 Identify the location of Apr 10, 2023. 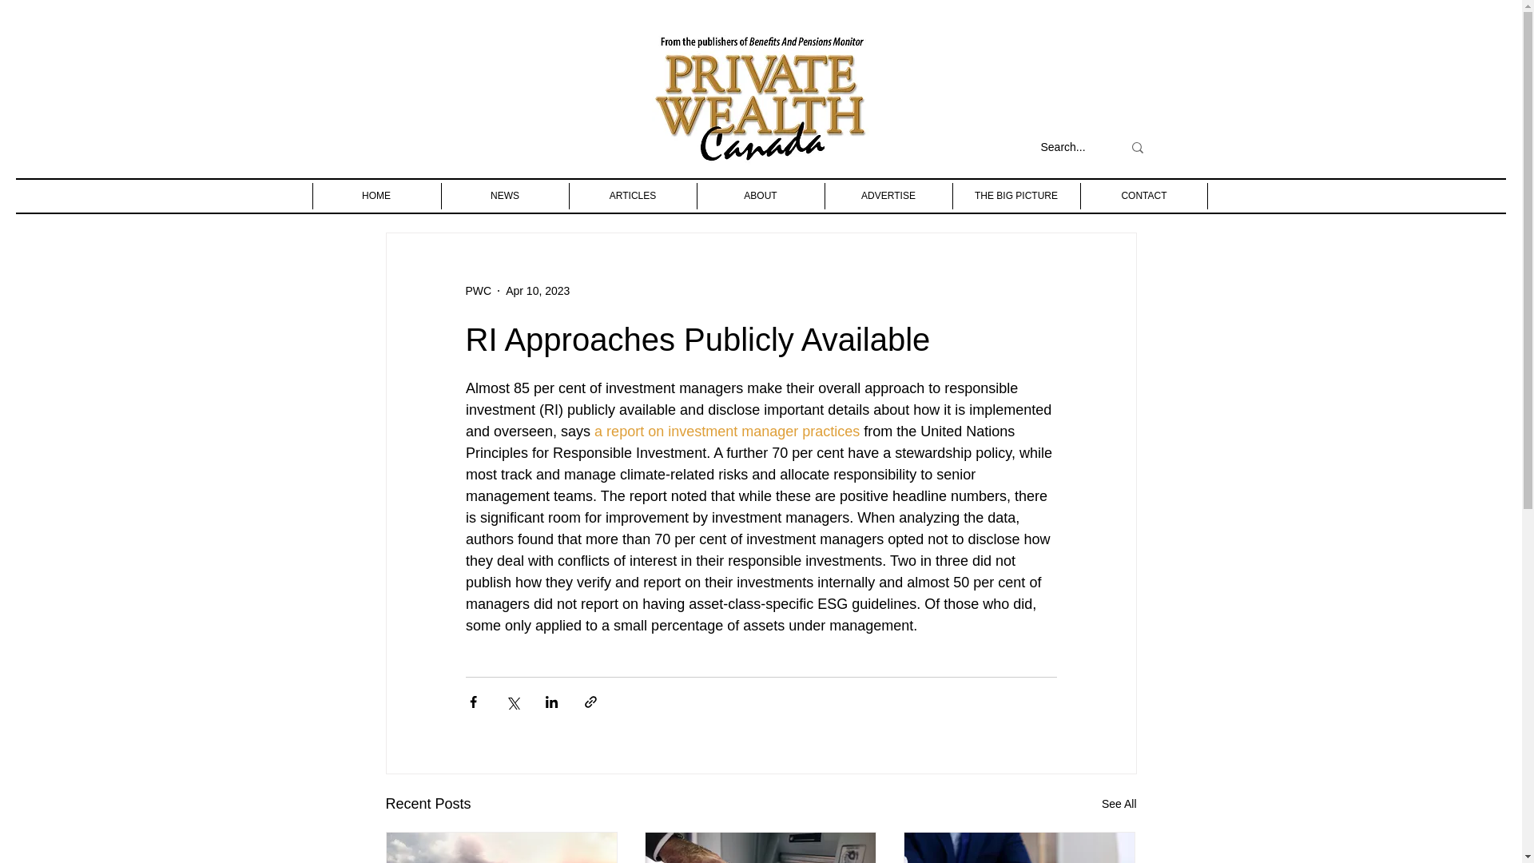
(537, 291).